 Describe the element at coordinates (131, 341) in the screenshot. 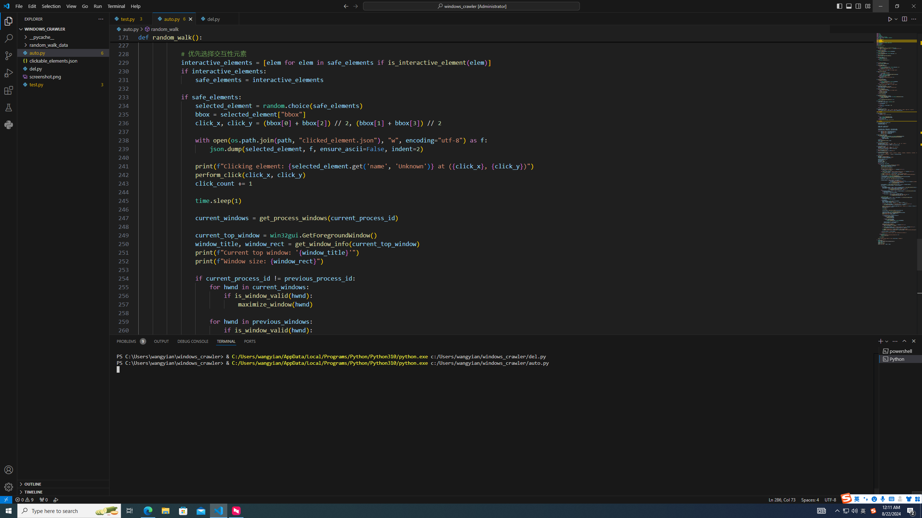

I see `Problems (Ctrl+Shift+M) - Total 9 Problems` at that location.